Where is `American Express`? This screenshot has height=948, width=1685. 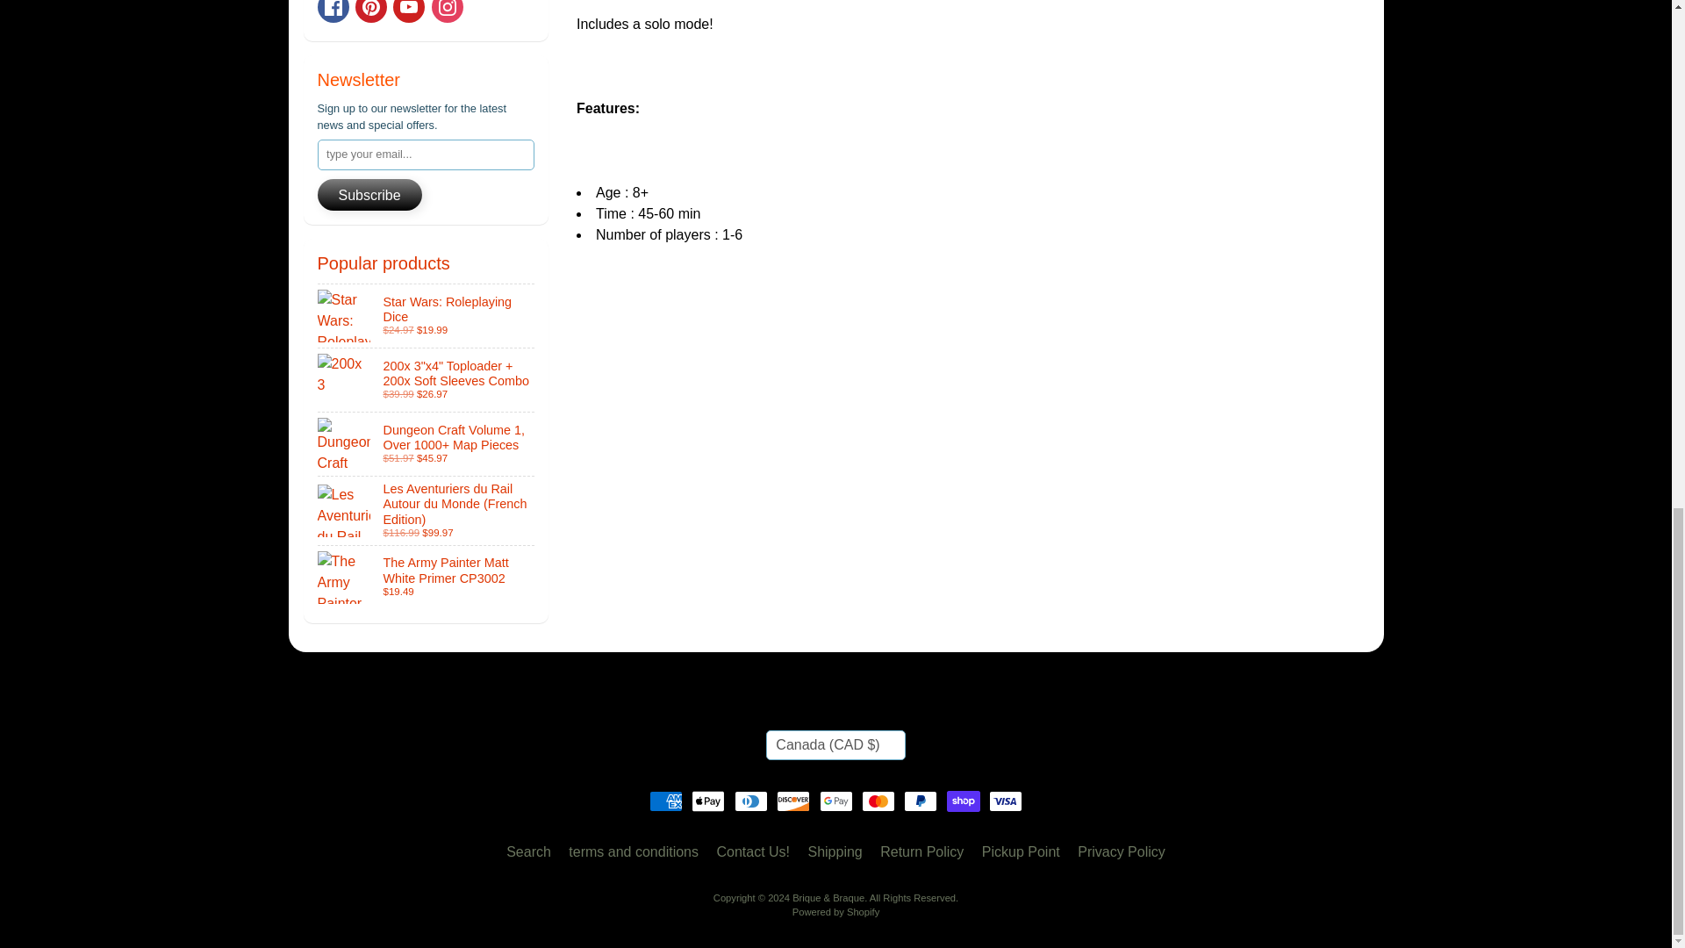
American Express is located at coordinates (665, 801).